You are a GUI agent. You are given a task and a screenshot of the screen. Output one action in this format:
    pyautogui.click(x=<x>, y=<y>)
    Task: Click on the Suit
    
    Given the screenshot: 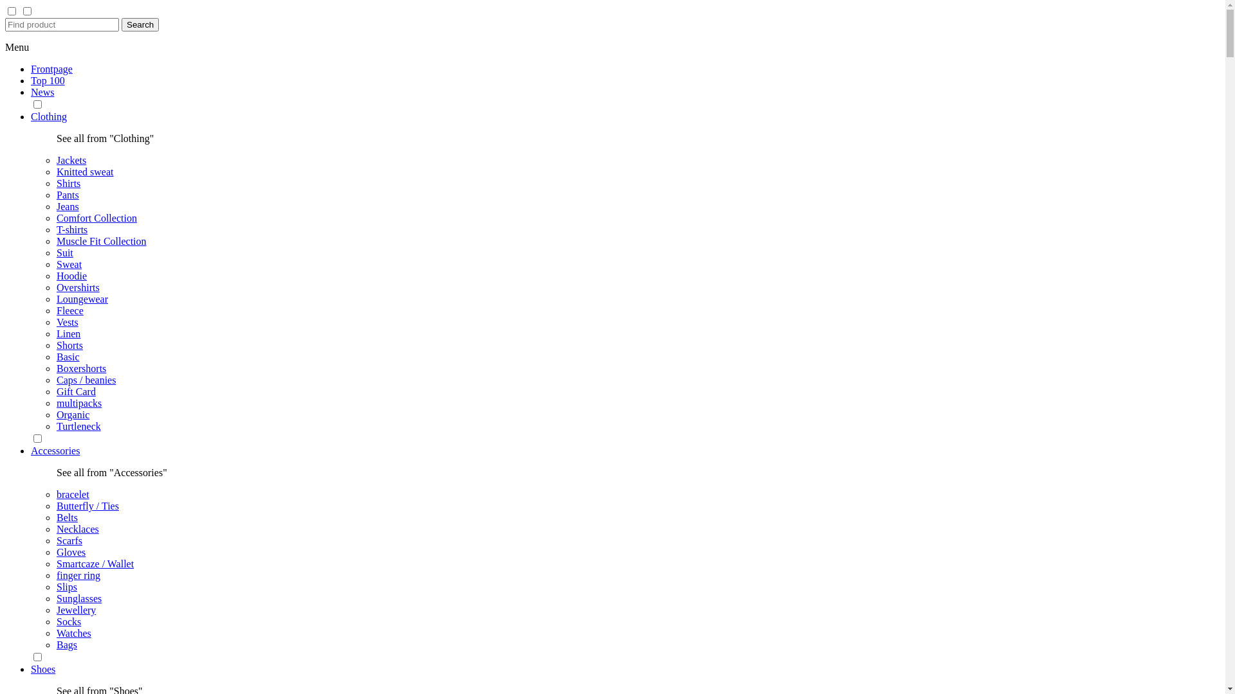 What is the action you would take?
    pyautogui.click(x=65, y=253)
    